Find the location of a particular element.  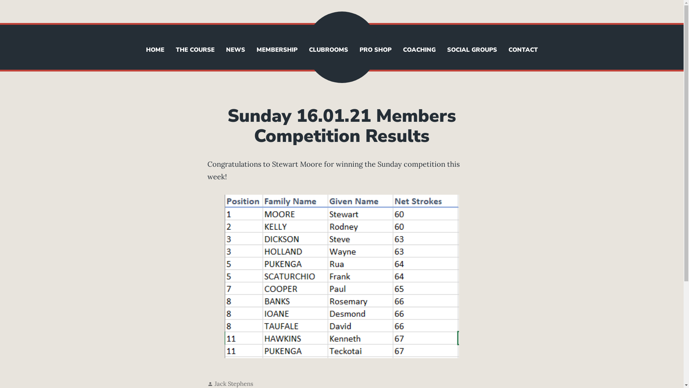

THE COURSE is located at coordinates (195, 50).